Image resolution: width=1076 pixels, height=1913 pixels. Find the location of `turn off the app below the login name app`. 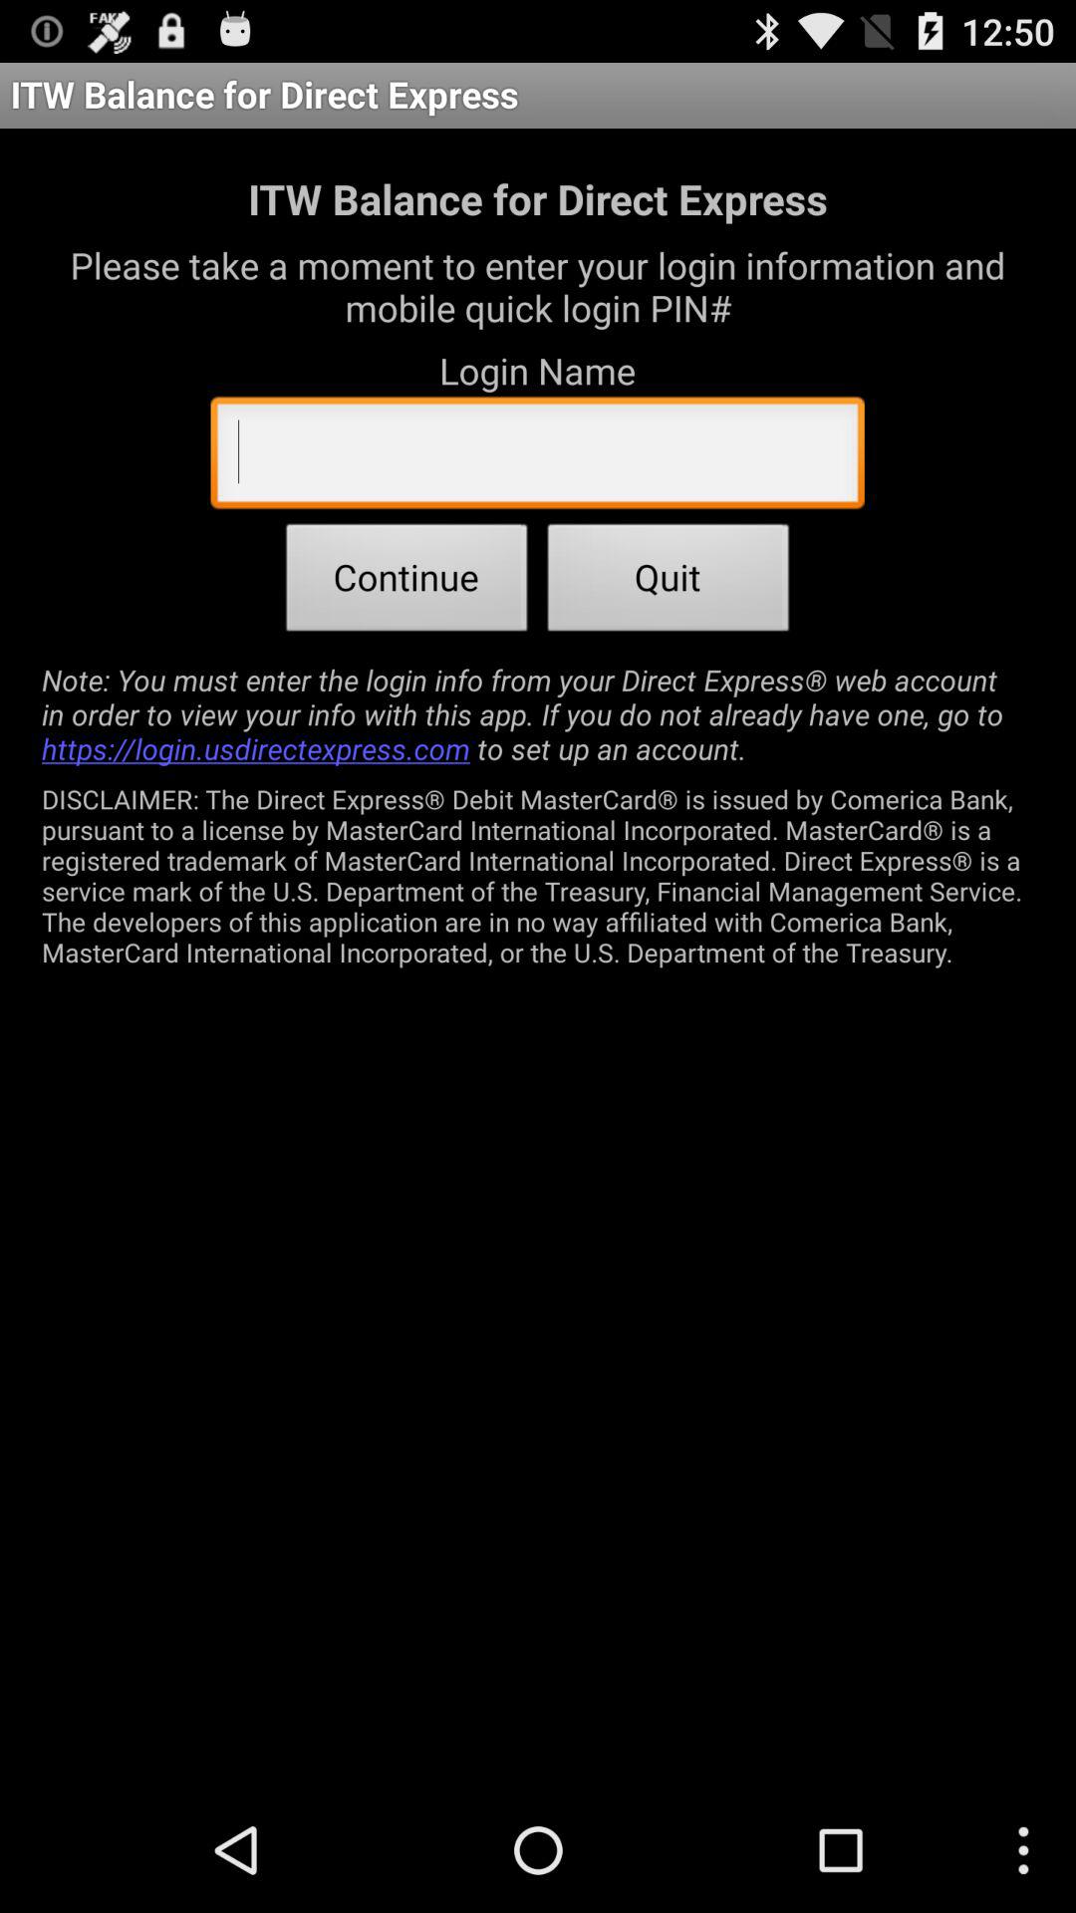

turn off the app below the login name app is located at coordinates (537, 457).